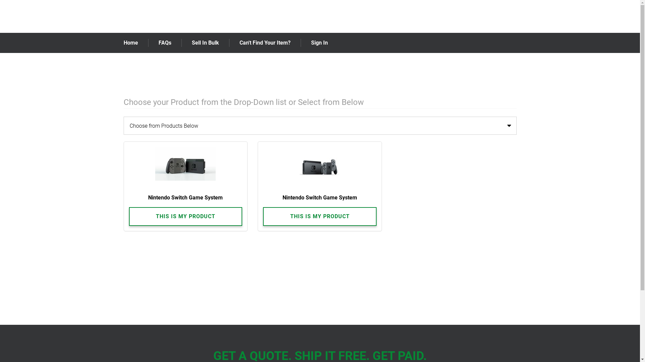  What do you see at coordinates (205, 43) in the screenshot?
I see `Sell In Bulk` at bounding box center [205, 43].